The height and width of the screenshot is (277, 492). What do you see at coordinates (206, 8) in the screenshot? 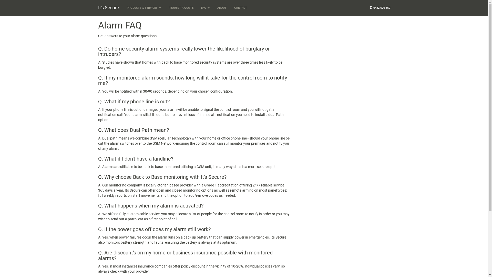
I see `FAQ` at bounding box center [206, 8].